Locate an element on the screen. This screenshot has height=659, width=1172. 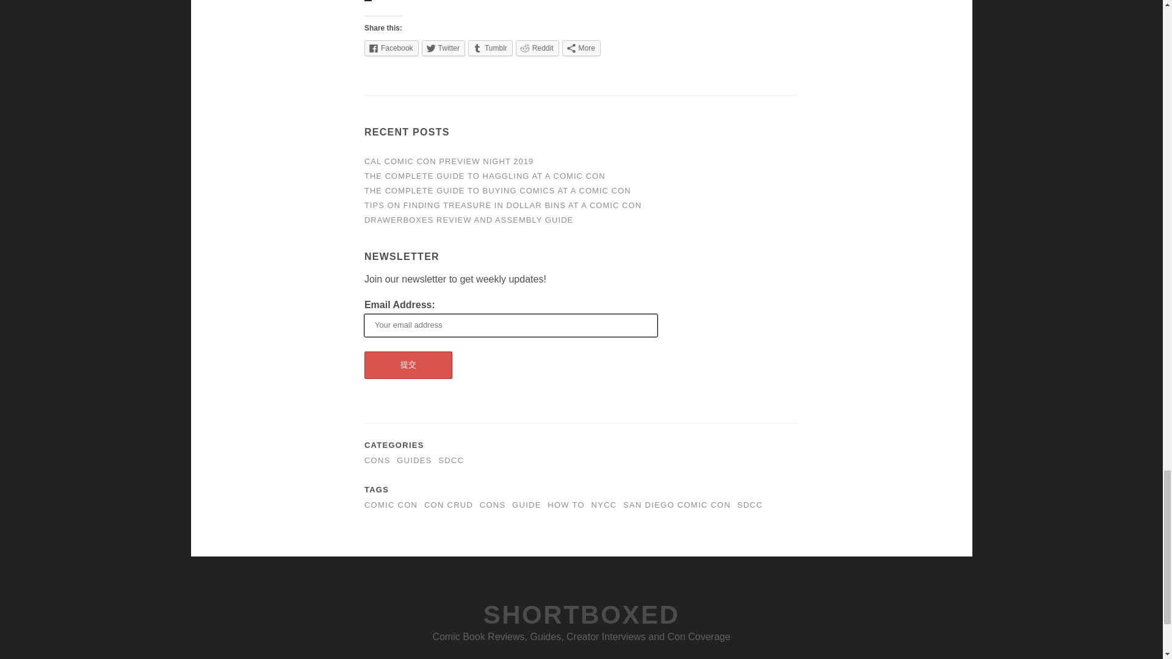
Click to share on Tumblr is located at coordinates (490, 48).